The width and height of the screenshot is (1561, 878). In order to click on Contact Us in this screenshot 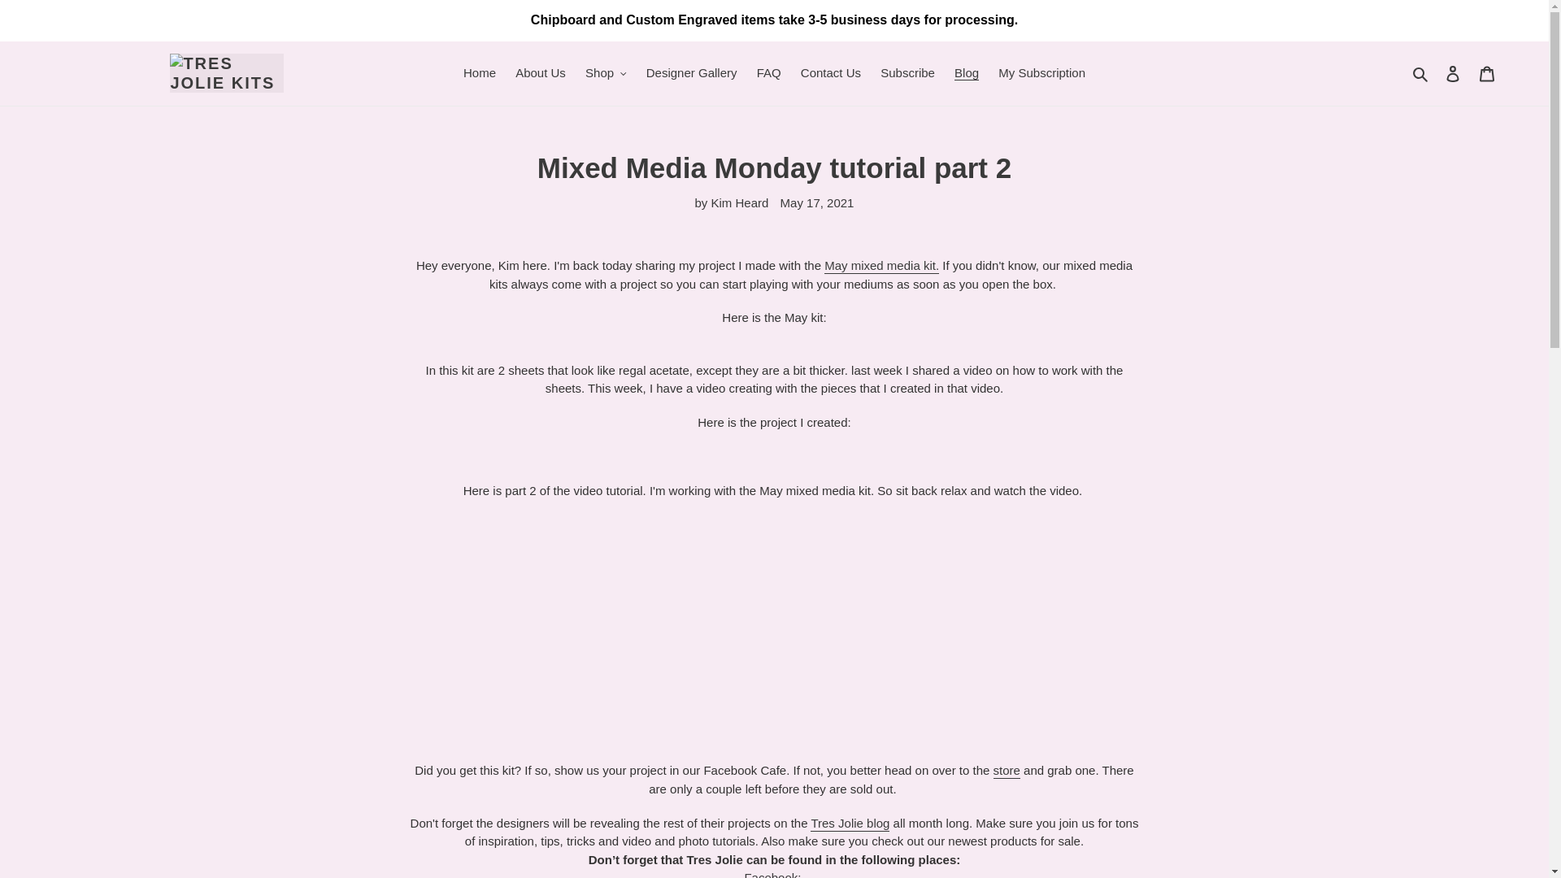, I will do `click(831, 73)`.